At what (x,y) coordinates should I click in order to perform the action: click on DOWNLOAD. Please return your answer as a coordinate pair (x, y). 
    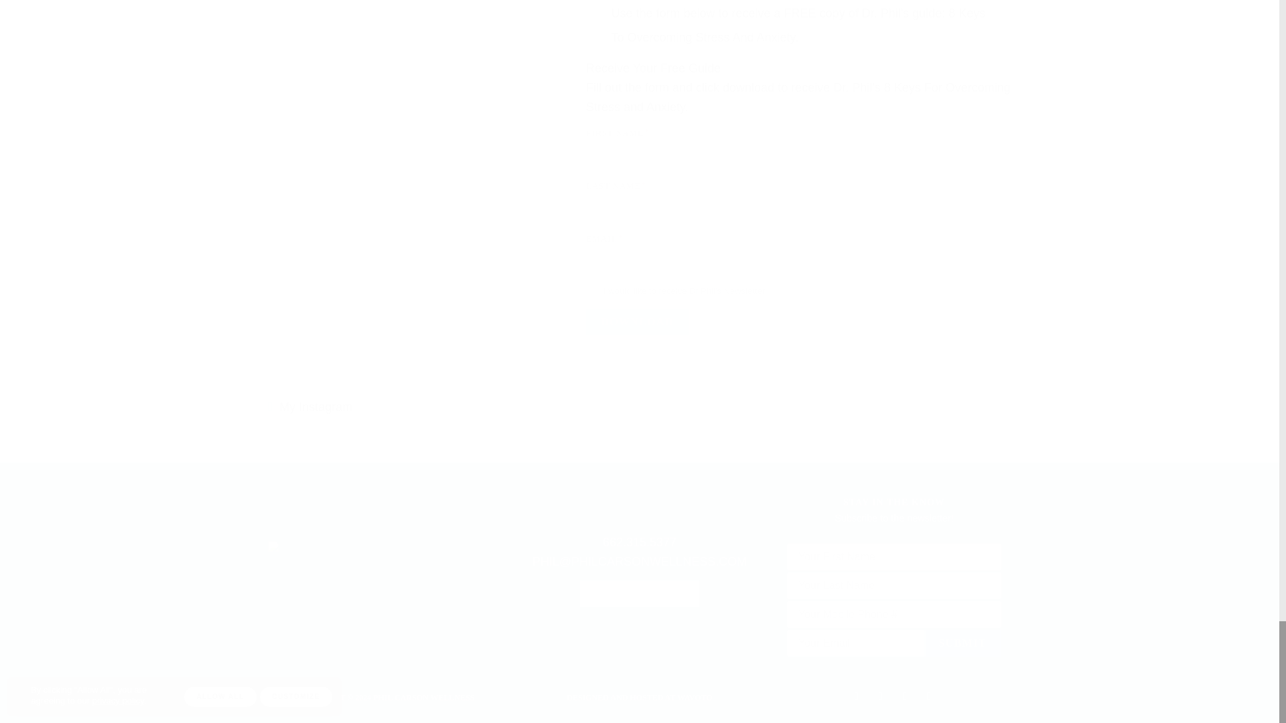
    Looking at the image, I should click on (637, 322).